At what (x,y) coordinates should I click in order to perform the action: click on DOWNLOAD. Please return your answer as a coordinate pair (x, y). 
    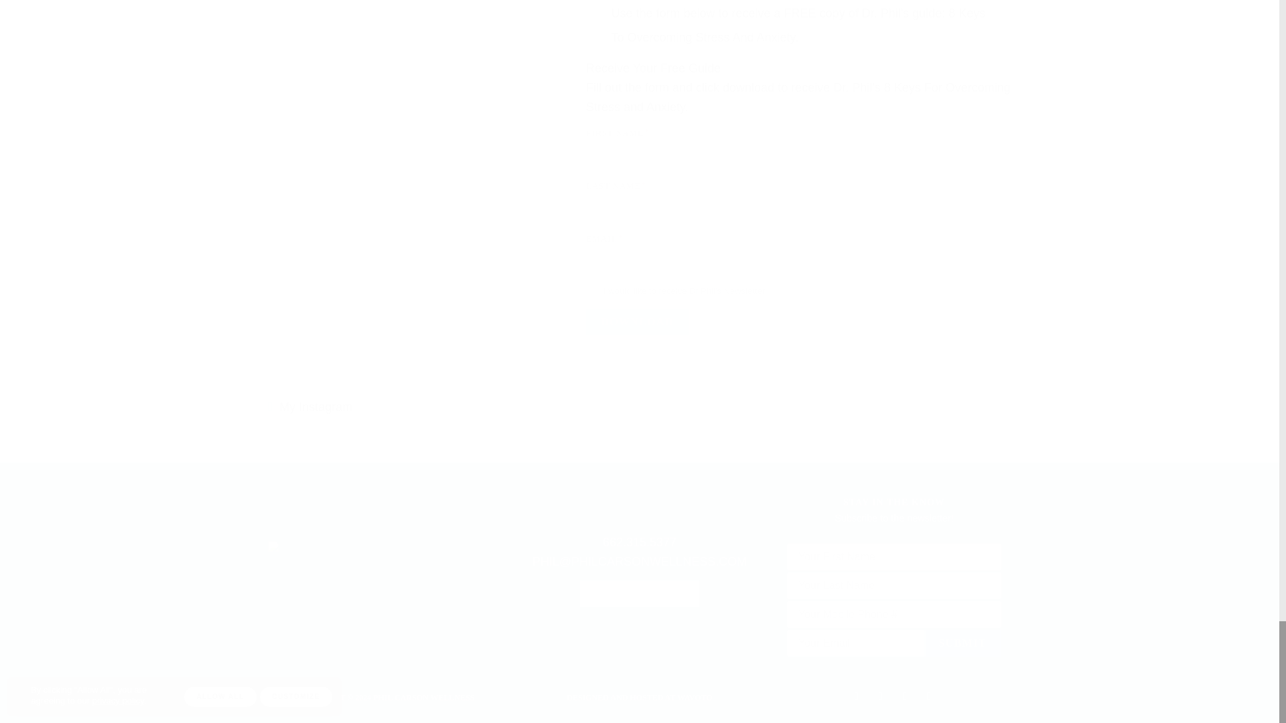
    Looking at the image, I should click on (637, 322).